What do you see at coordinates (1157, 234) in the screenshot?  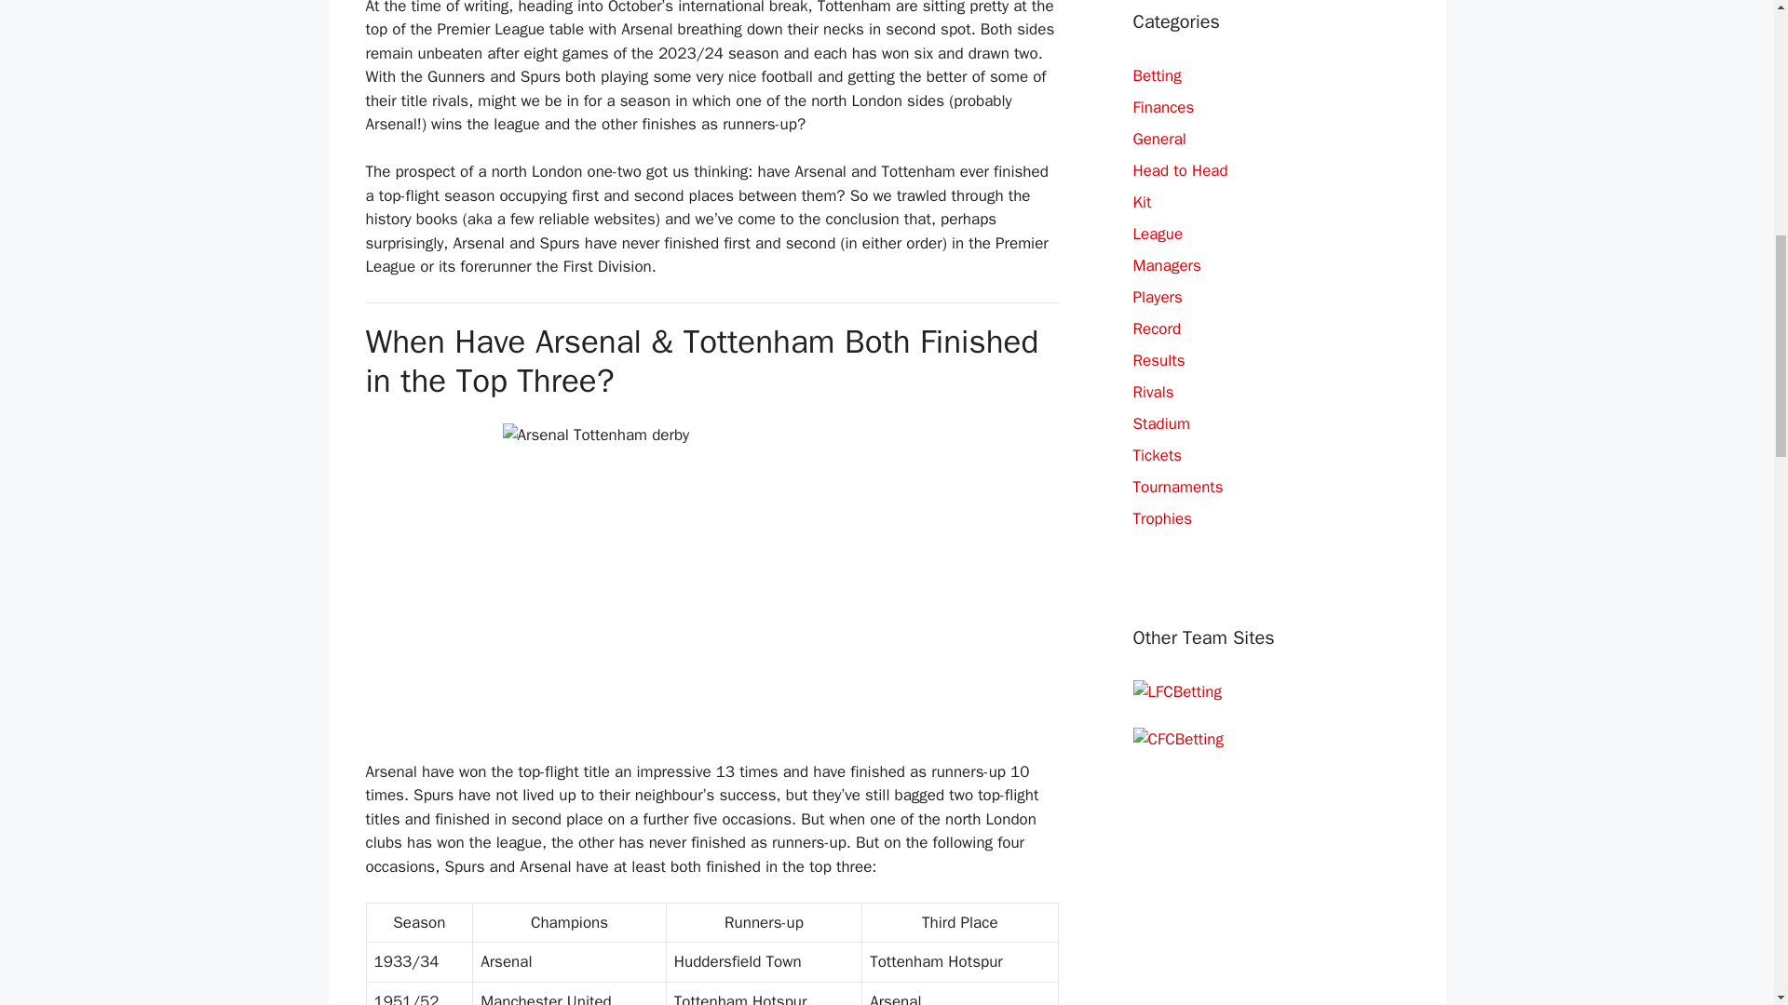 I see `League` at bounding box center [1157, 234].